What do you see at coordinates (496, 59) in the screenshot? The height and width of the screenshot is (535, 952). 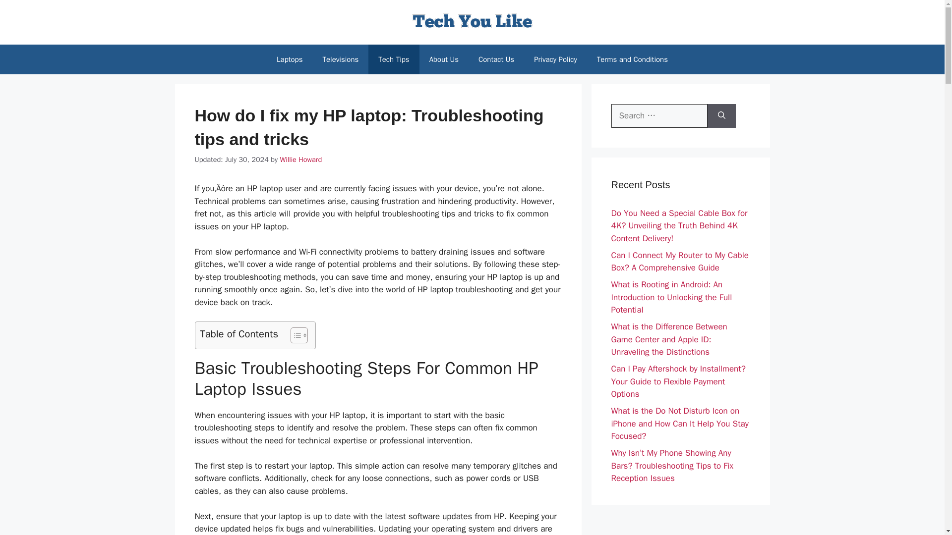 I see `Contact Us` at bounding box center [496, 59].